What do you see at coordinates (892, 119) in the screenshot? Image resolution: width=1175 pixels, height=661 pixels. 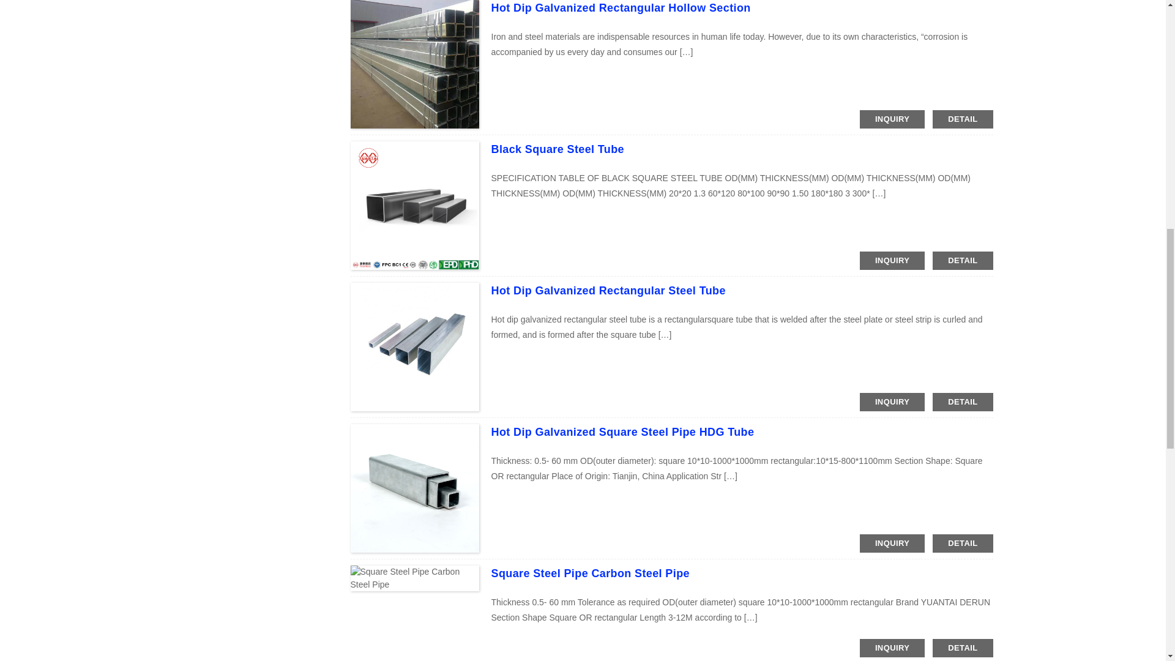 I see `INQUIRY` at bounding box center [892, 119].